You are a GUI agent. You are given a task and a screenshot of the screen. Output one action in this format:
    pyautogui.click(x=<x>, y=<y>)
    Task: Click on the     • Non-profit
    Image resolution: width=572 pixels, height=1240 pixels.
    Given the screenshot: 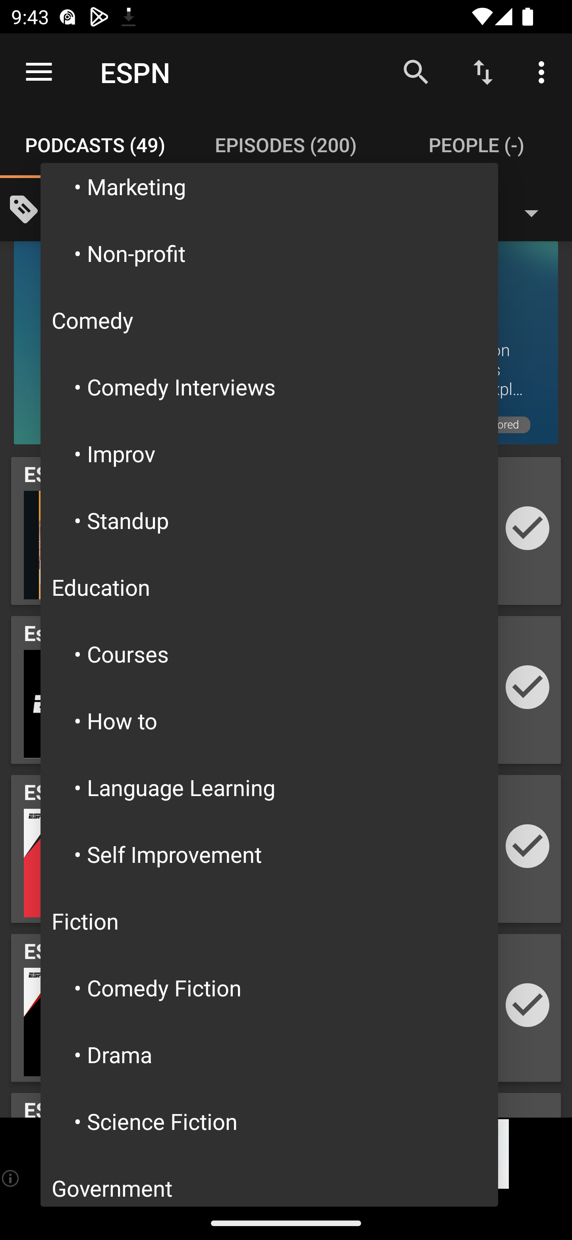 What is the action you would take?
    pyautogui.click(x=269, y=253)
    